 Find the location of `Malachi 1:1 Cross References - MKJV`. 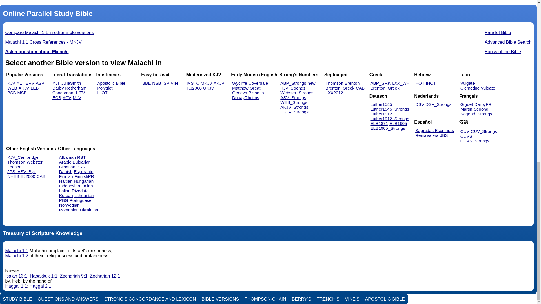

Malachi 1:1 Cross References - MKJV is located at coordinates (43, 42).